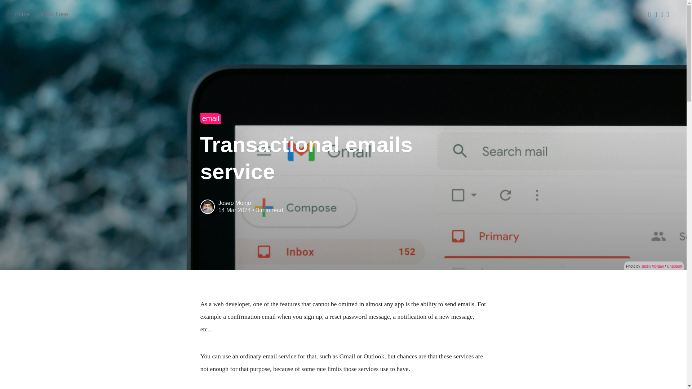 The width and height of the screenshot is (692, 389). What do you see at coordinates (54, 14) in the screenshot?
I see `What I use` at bounding box center [54, 14].